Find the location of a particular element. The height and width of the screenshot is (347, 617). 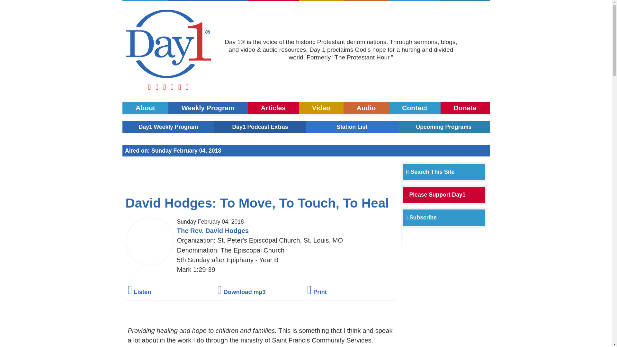

Please Support Day1 is located at coordinates (436, 195).